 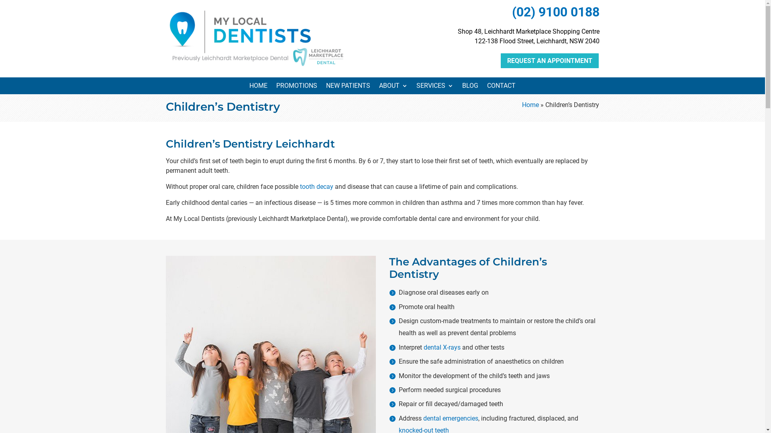 What do you see at coordinates (394, 87) in the screenshot?
I see `ABOUT` at bounding box center [394, 87].